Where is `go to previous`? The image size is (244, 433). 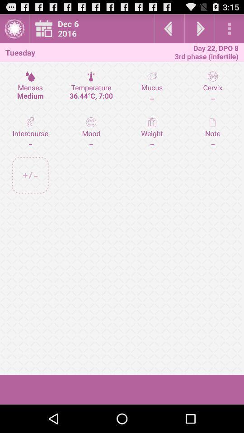
go to previous is located at coordinates (169, 29).